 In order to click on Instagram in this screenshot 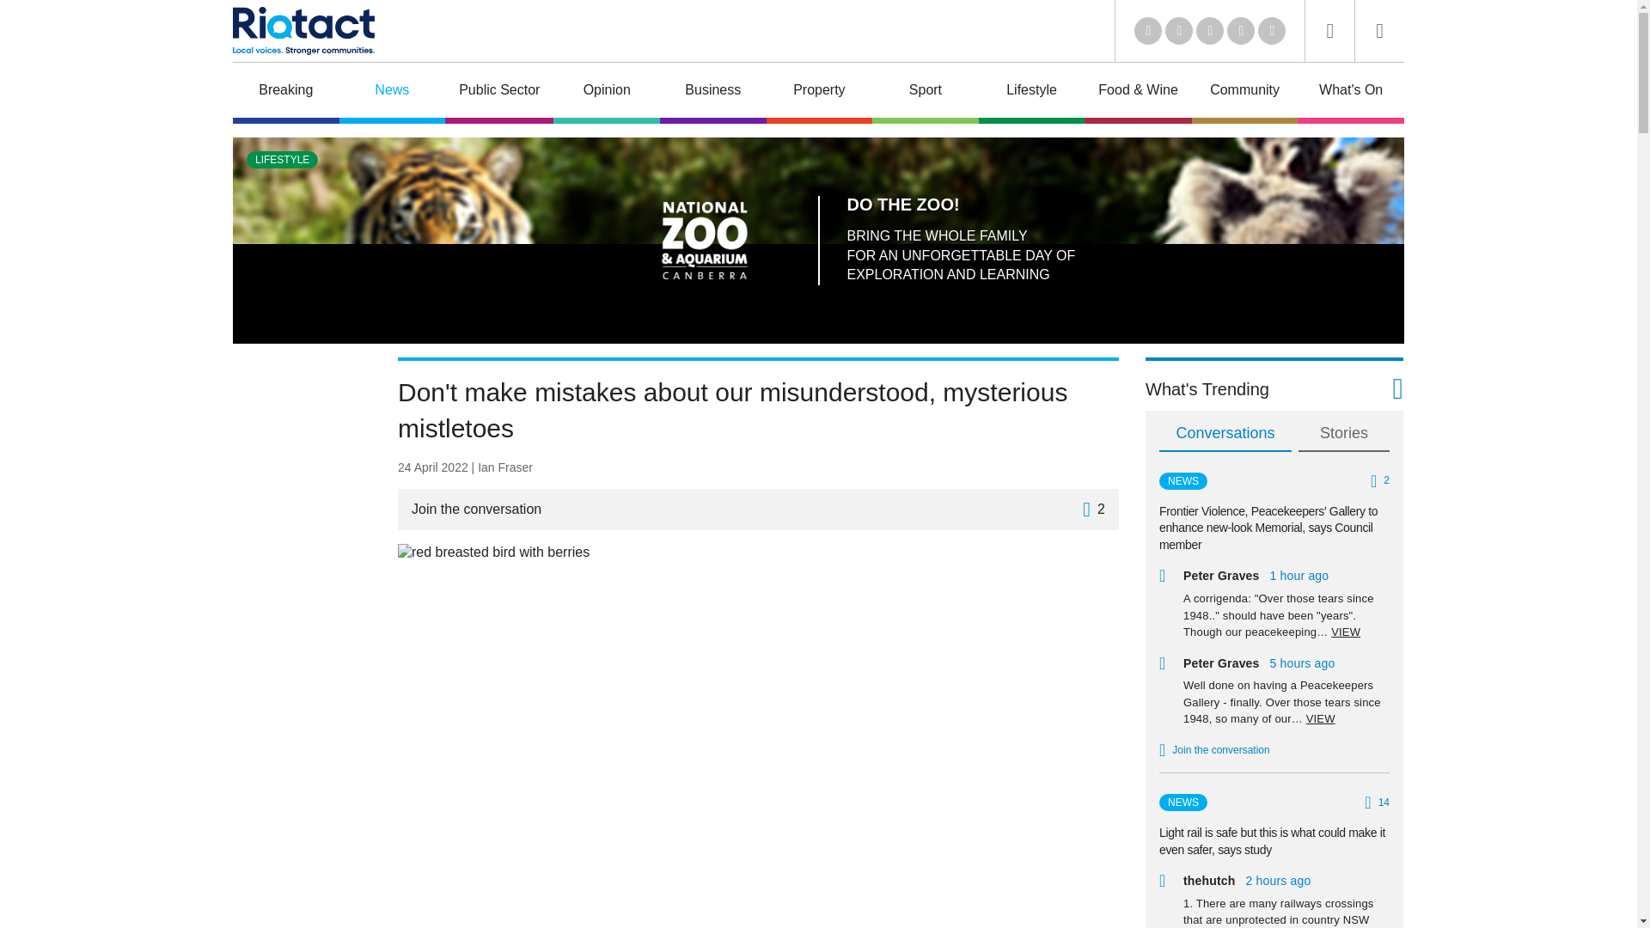, I will do `click(1271, 31)`.